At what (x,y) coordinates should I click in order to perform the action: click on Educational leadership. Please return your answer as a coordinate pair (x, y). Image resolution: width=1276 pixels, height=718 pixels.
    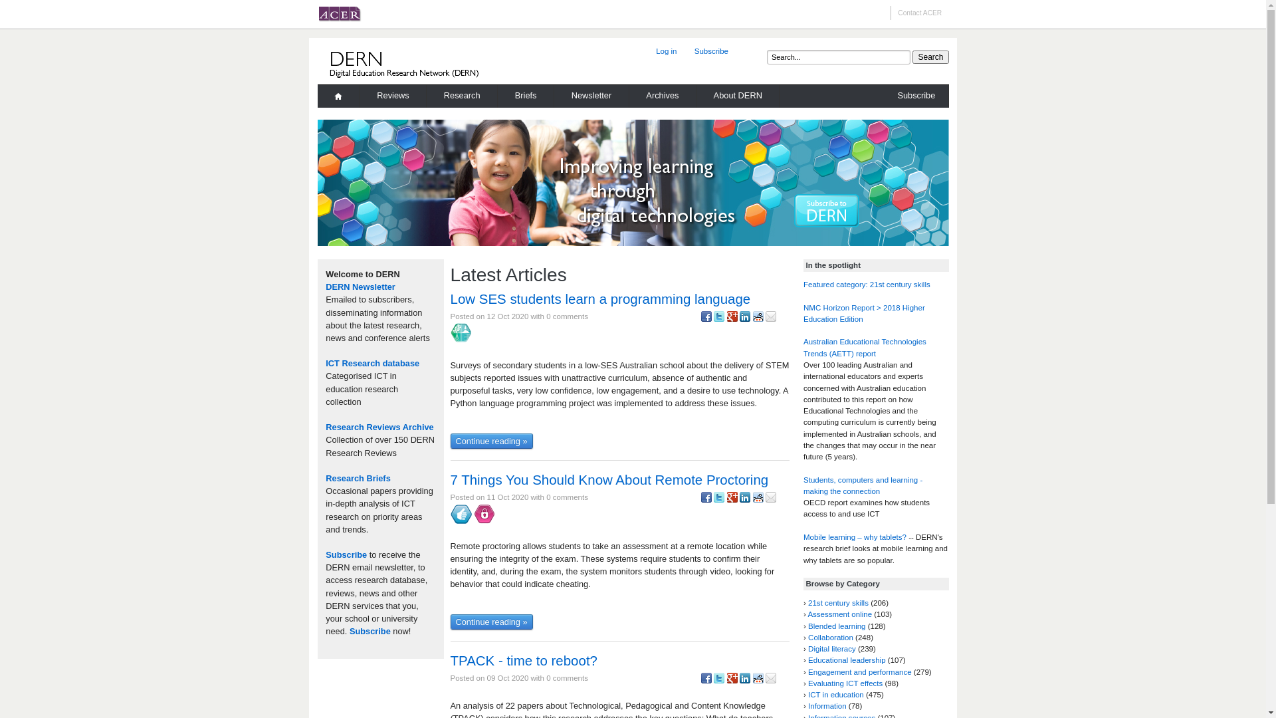
    Looking at the image, I should click on (847, 660).